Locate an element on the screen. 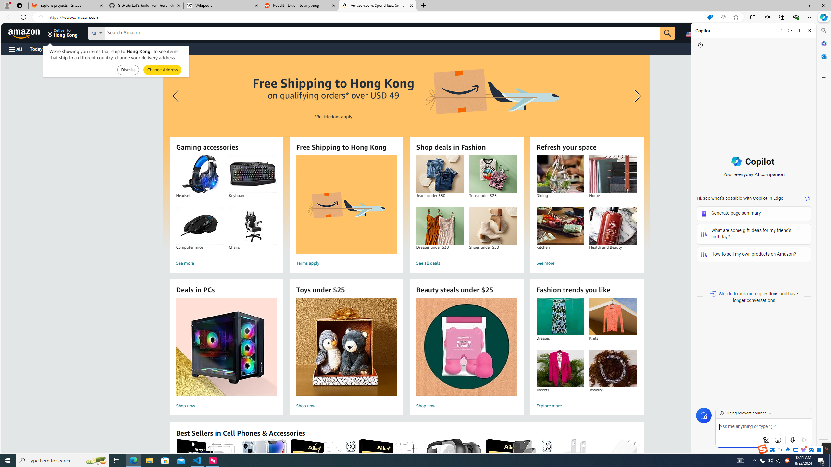  Class: a-carousel-card is located at coordinates (406, 152).